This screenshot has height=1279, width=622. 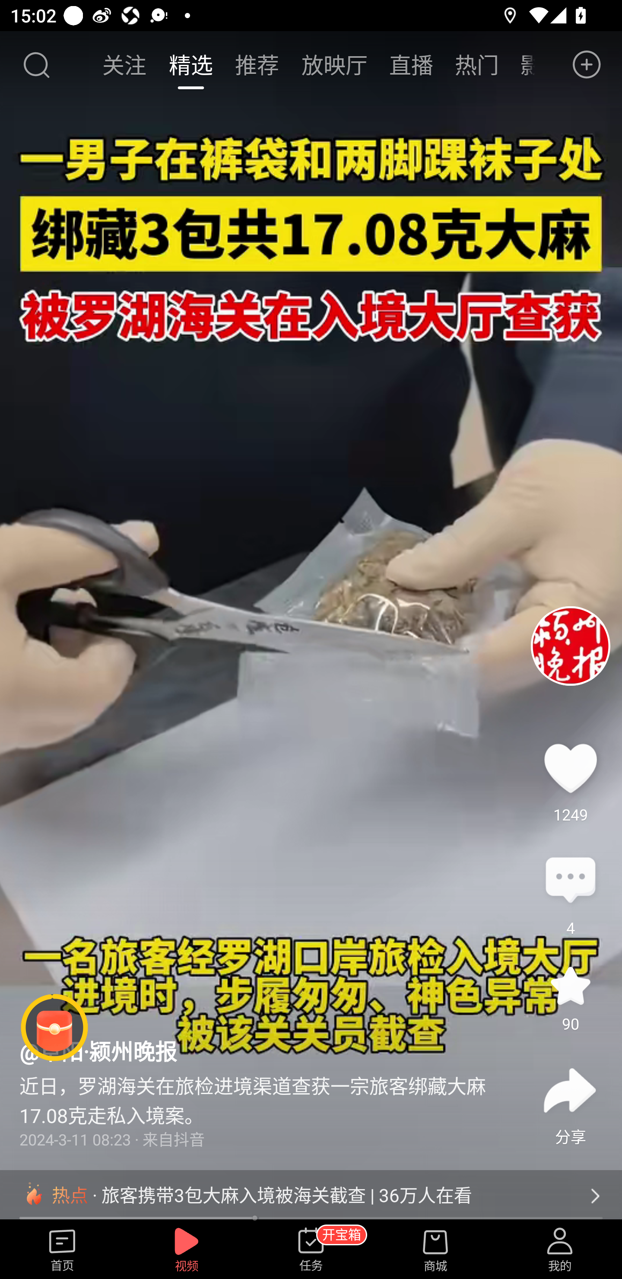 I want to click on 任务 开宝箱, so click(x=311, y=1250).